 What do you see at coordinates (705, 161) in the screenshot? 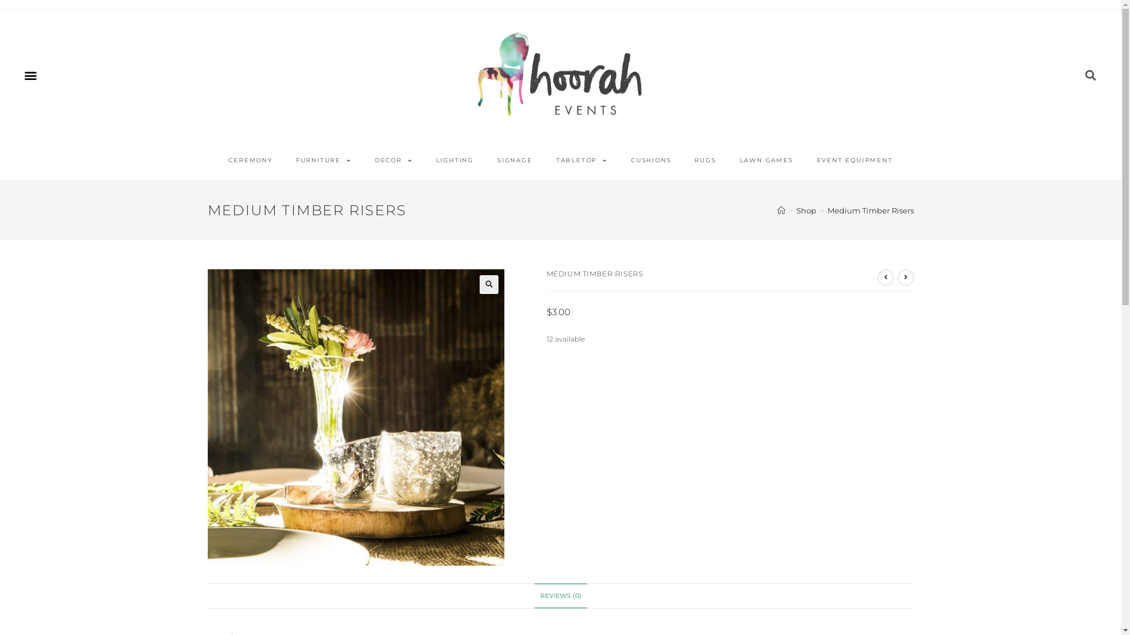
I see `RUGS` at bounding box center [705, 161].